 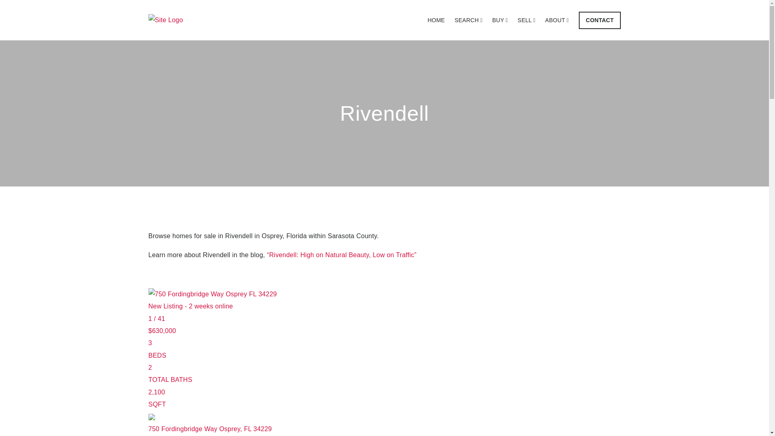 What do you see at coordinates (600, 20) in the screenshot?
I see `CONTACT` at bounding box center [600, 20].